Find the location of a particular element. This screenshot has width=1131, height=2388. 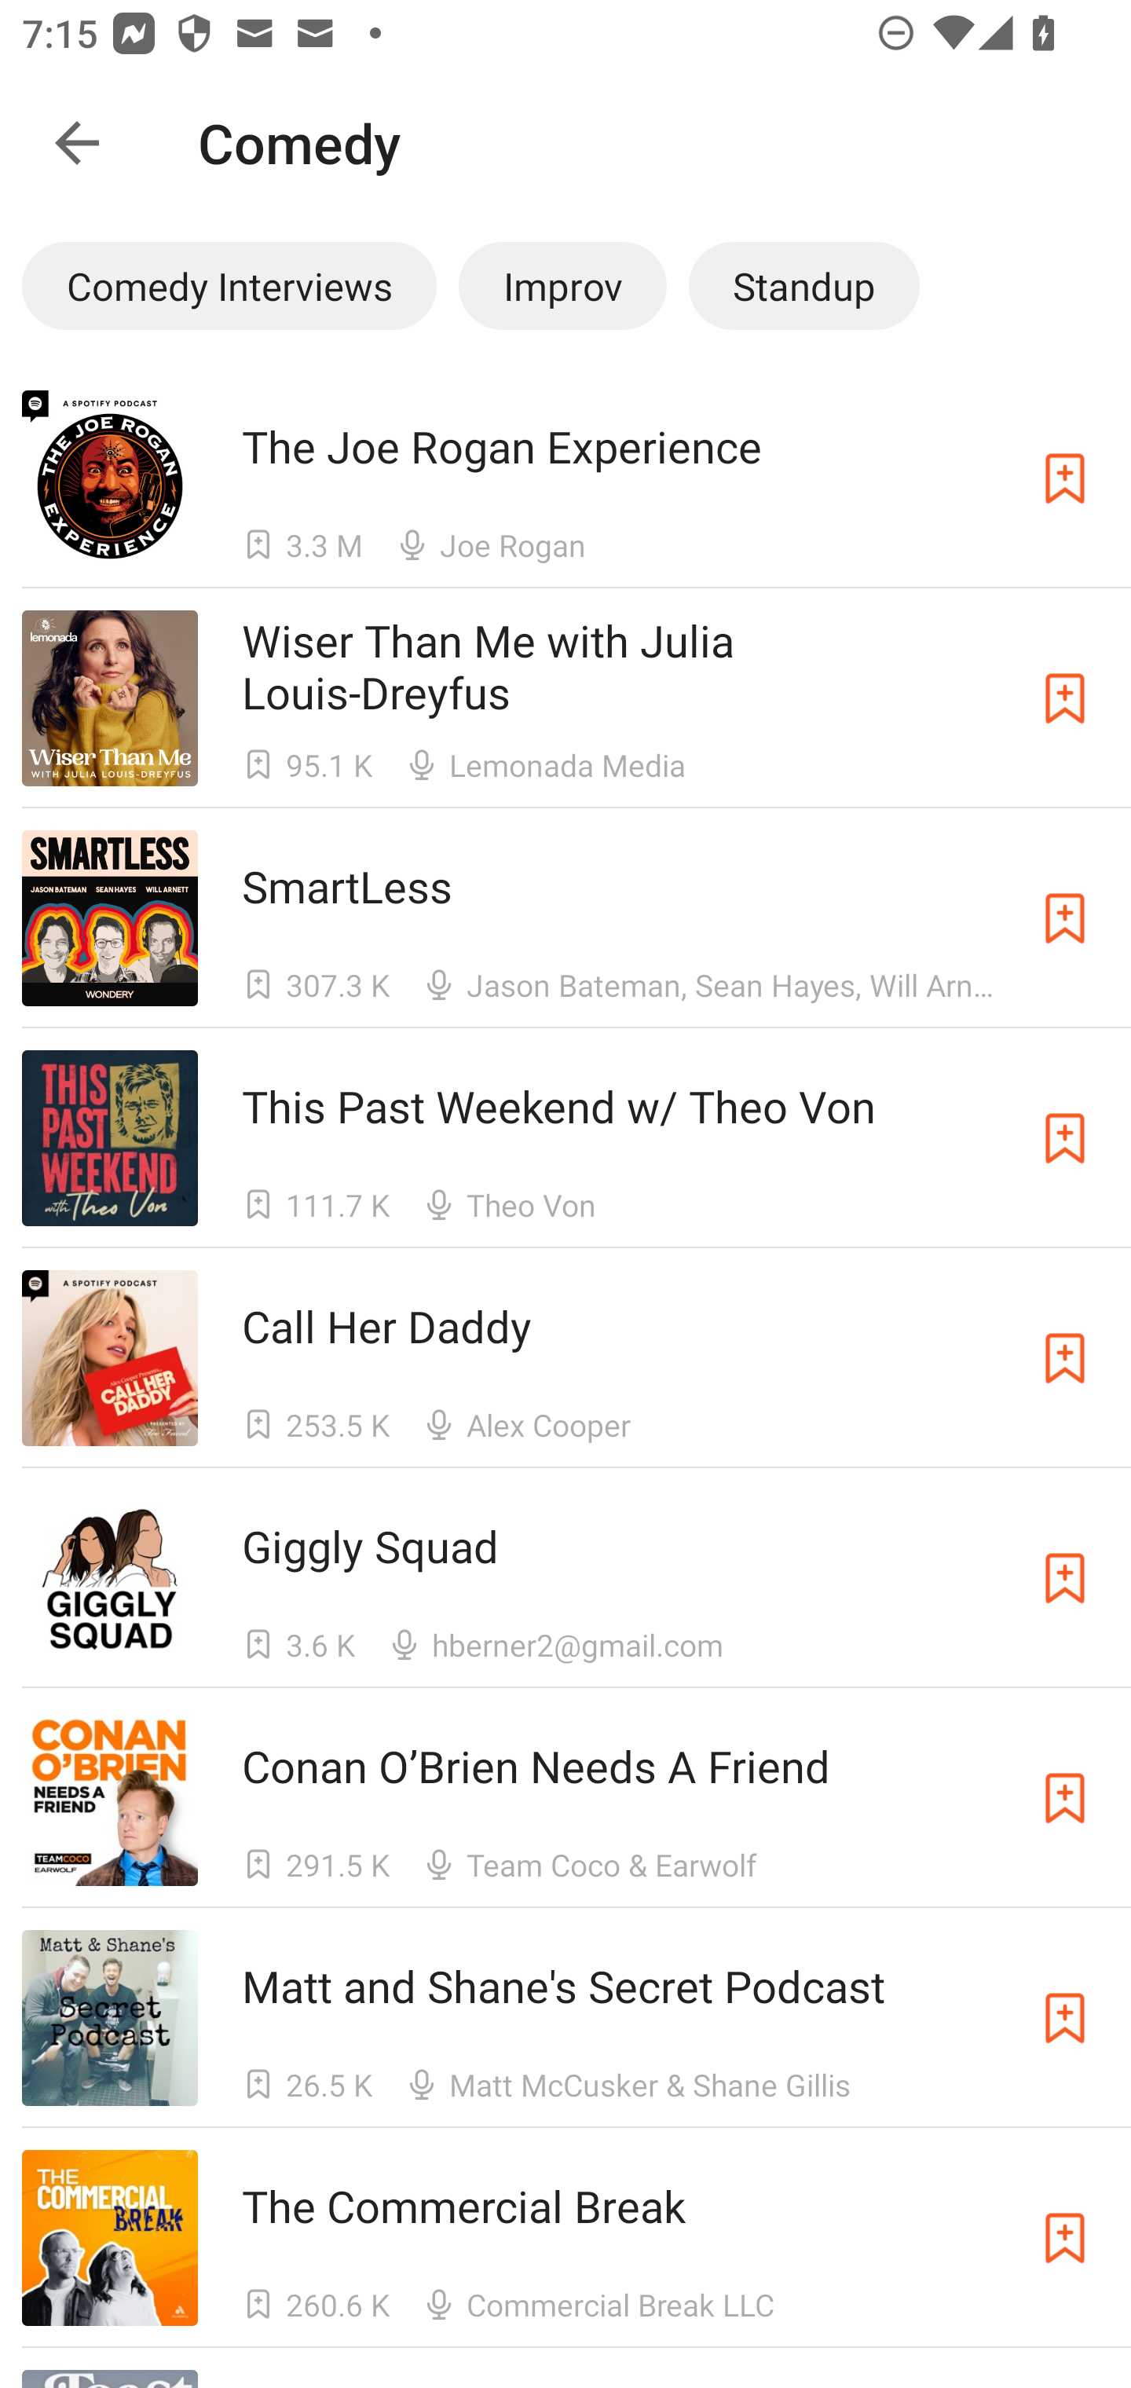

Subscribe is located at coordinates (1065, 1137).